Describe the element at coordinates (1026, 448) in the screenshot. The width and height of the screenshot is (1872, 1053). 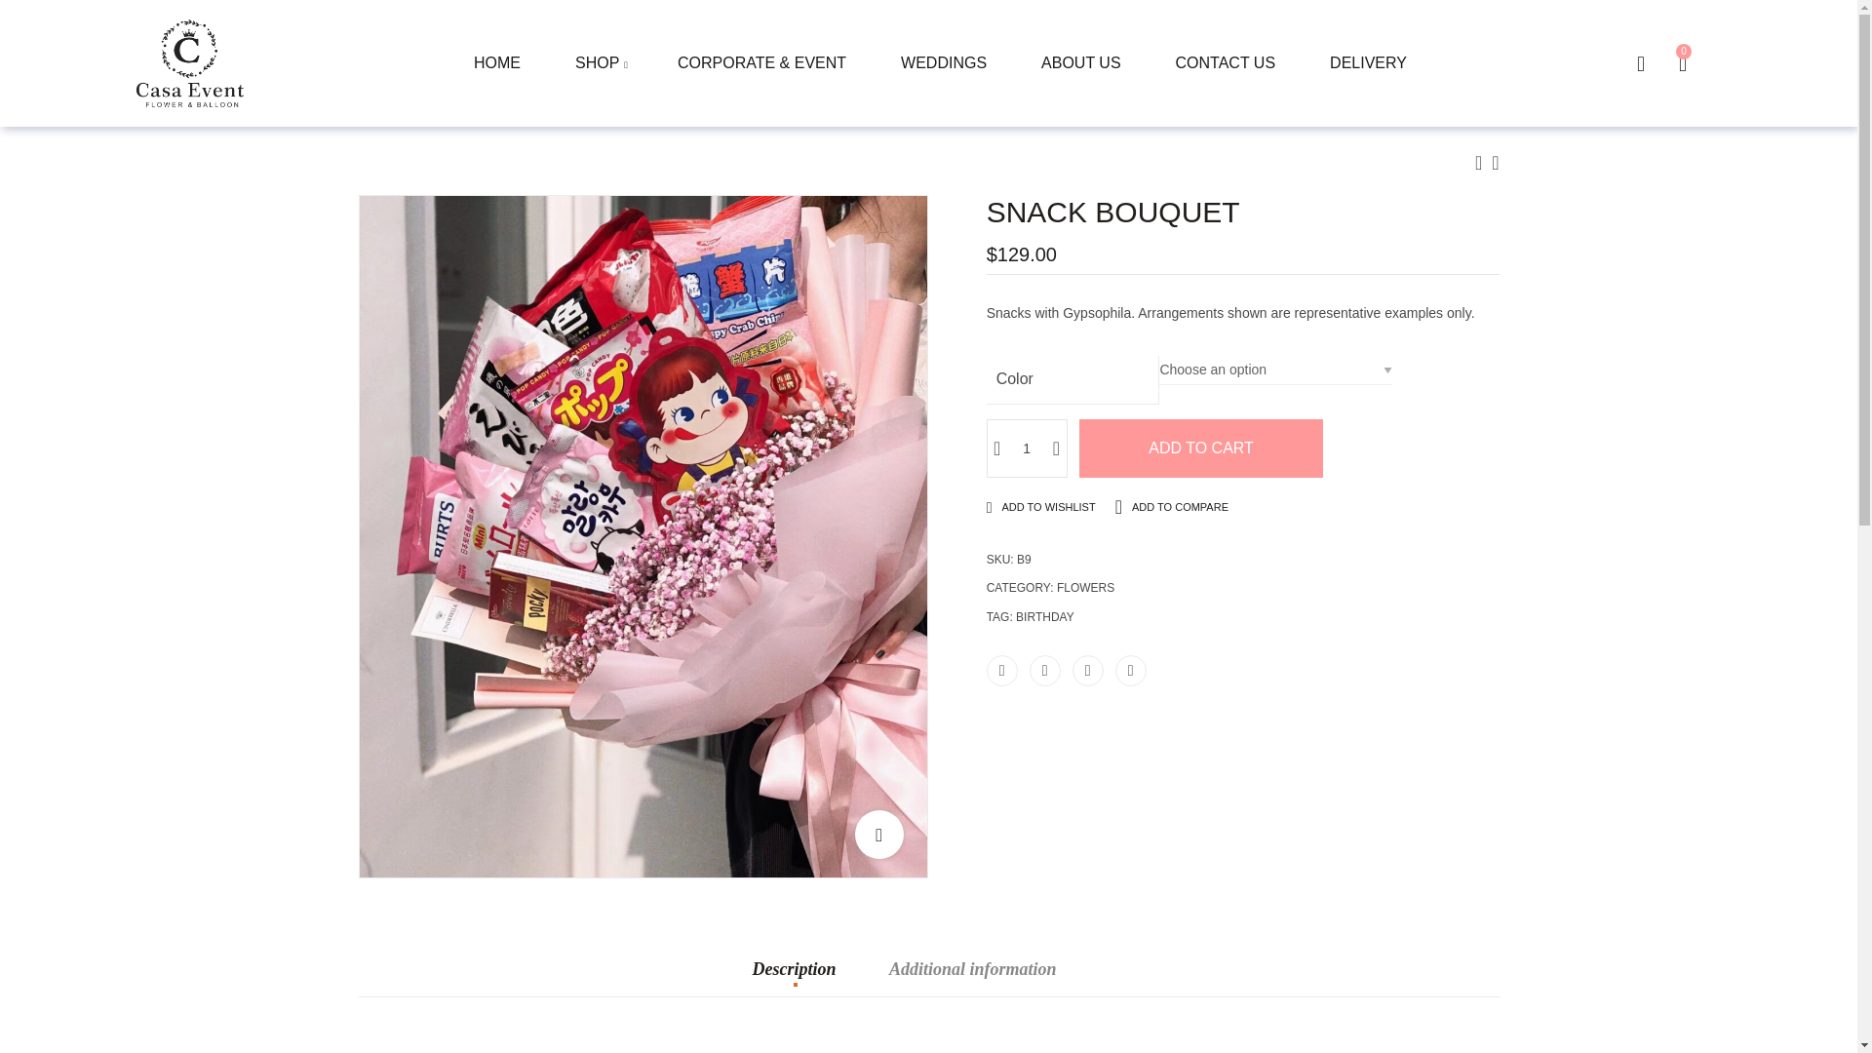
I see `Qty` at that location.